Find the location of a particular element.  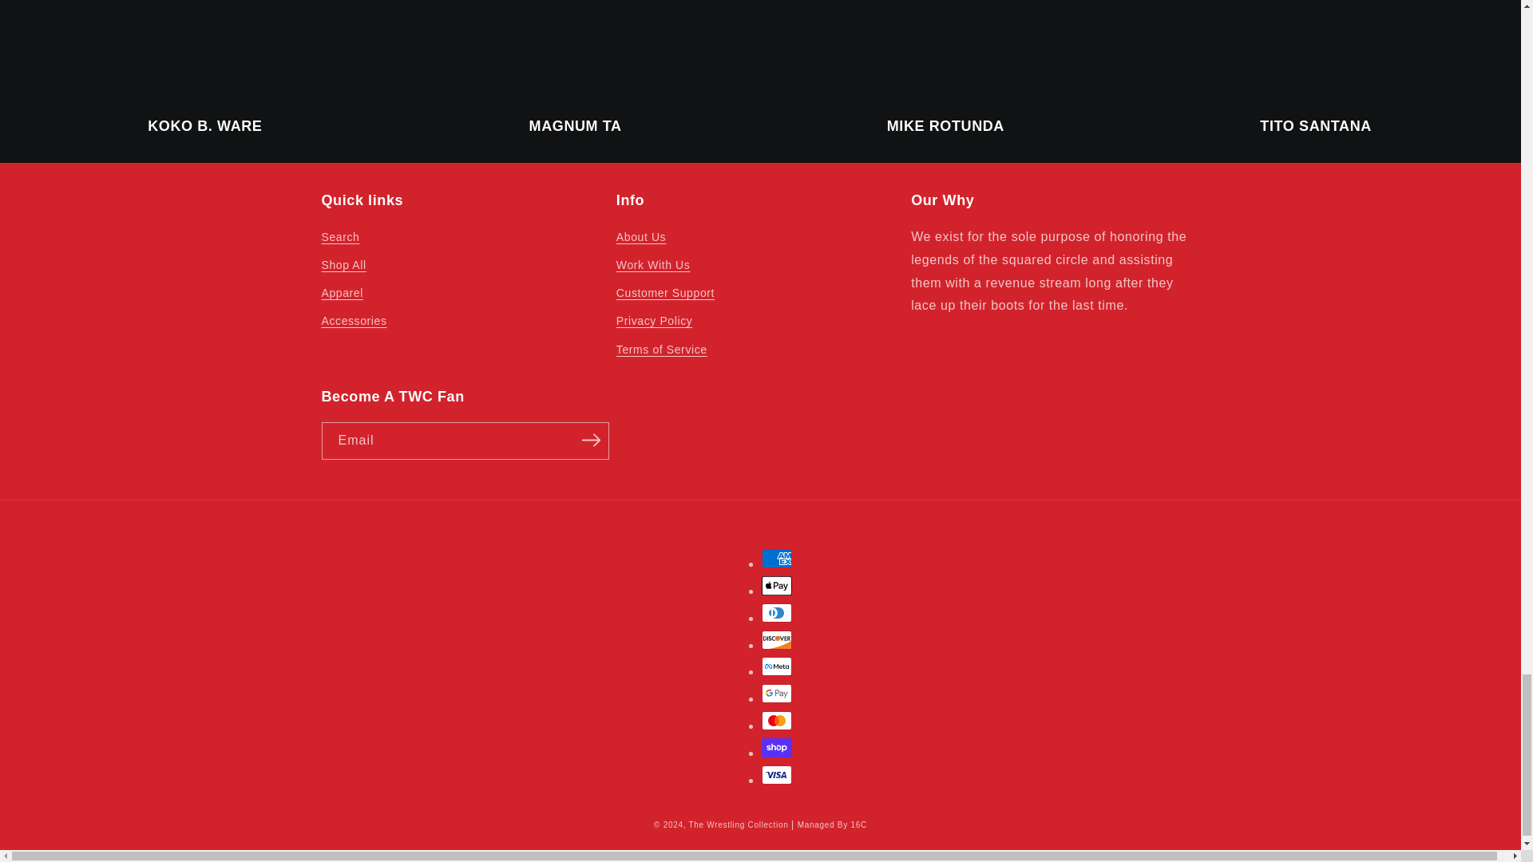

Magnum TA is located at coordinates (575, 51).